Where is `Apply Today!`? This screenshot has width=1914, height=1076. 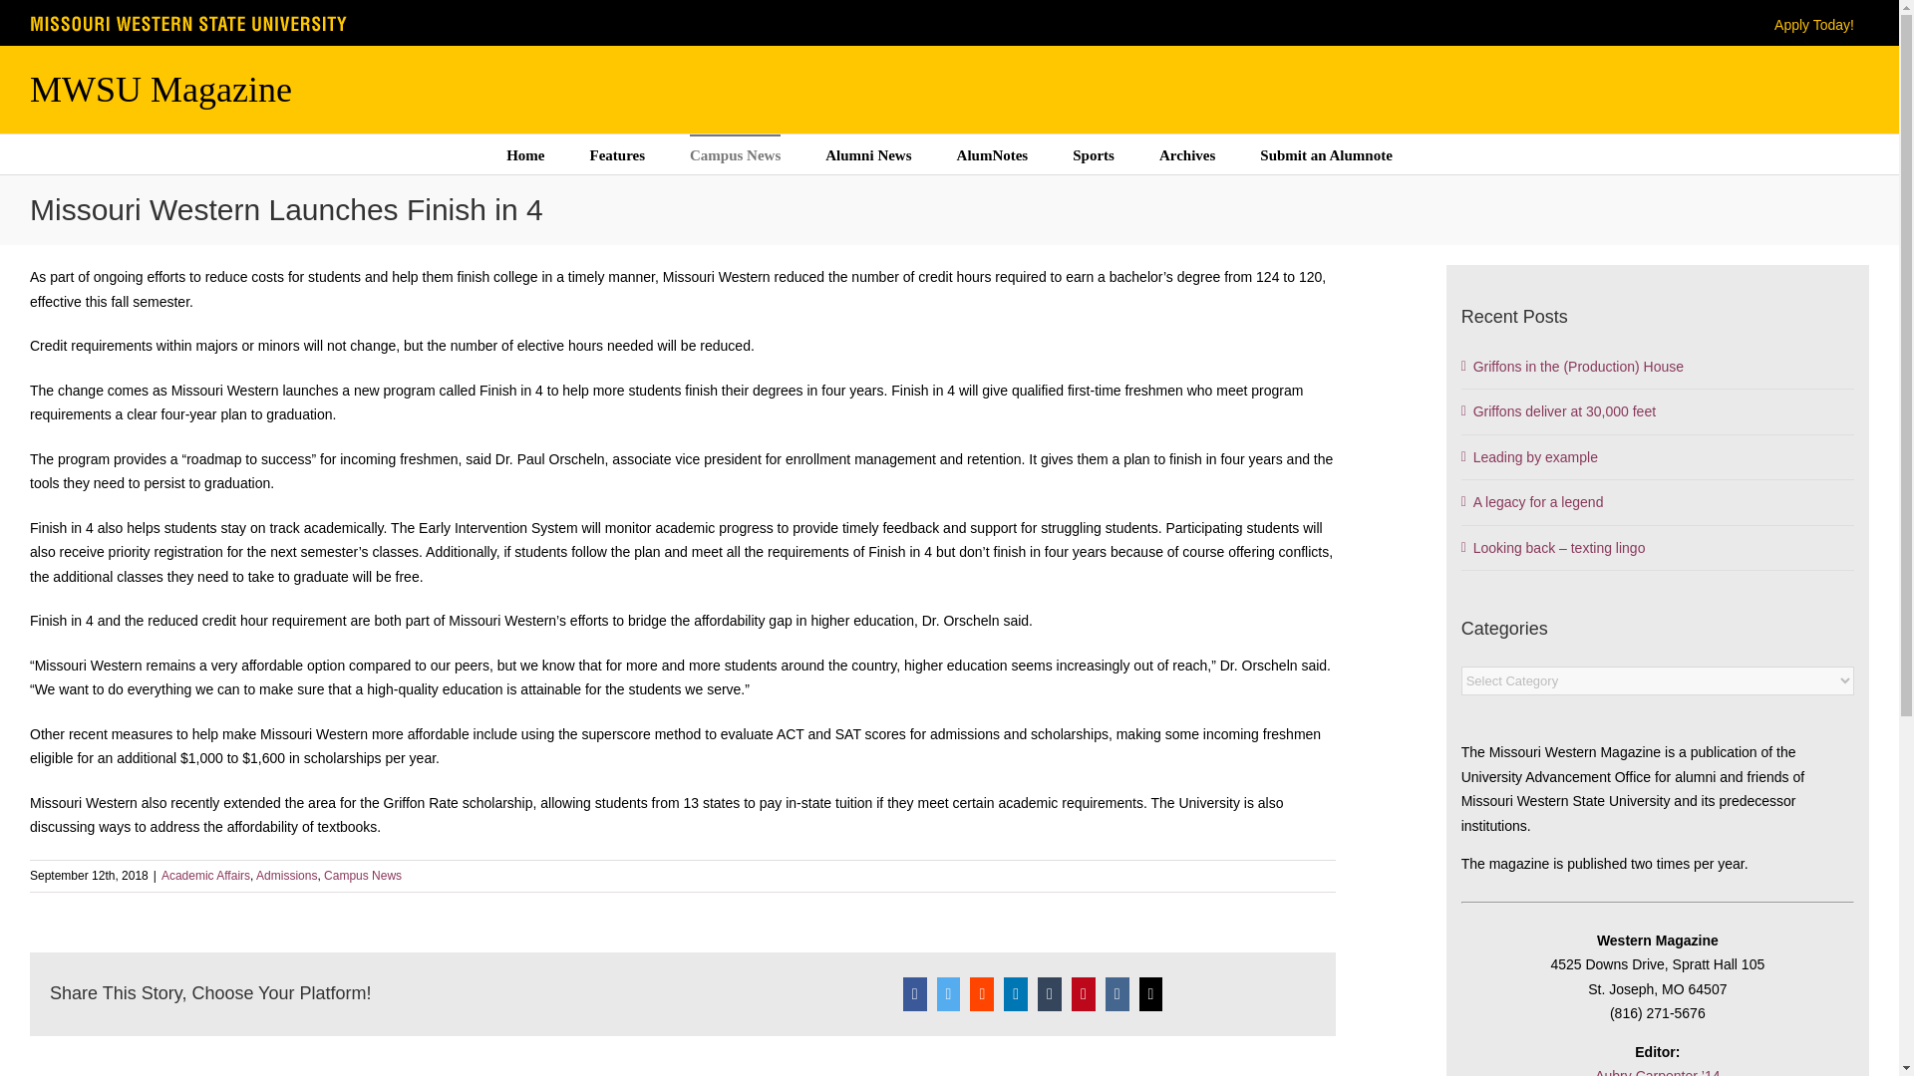 Apply Today! is located at coordinates (1814, 25).